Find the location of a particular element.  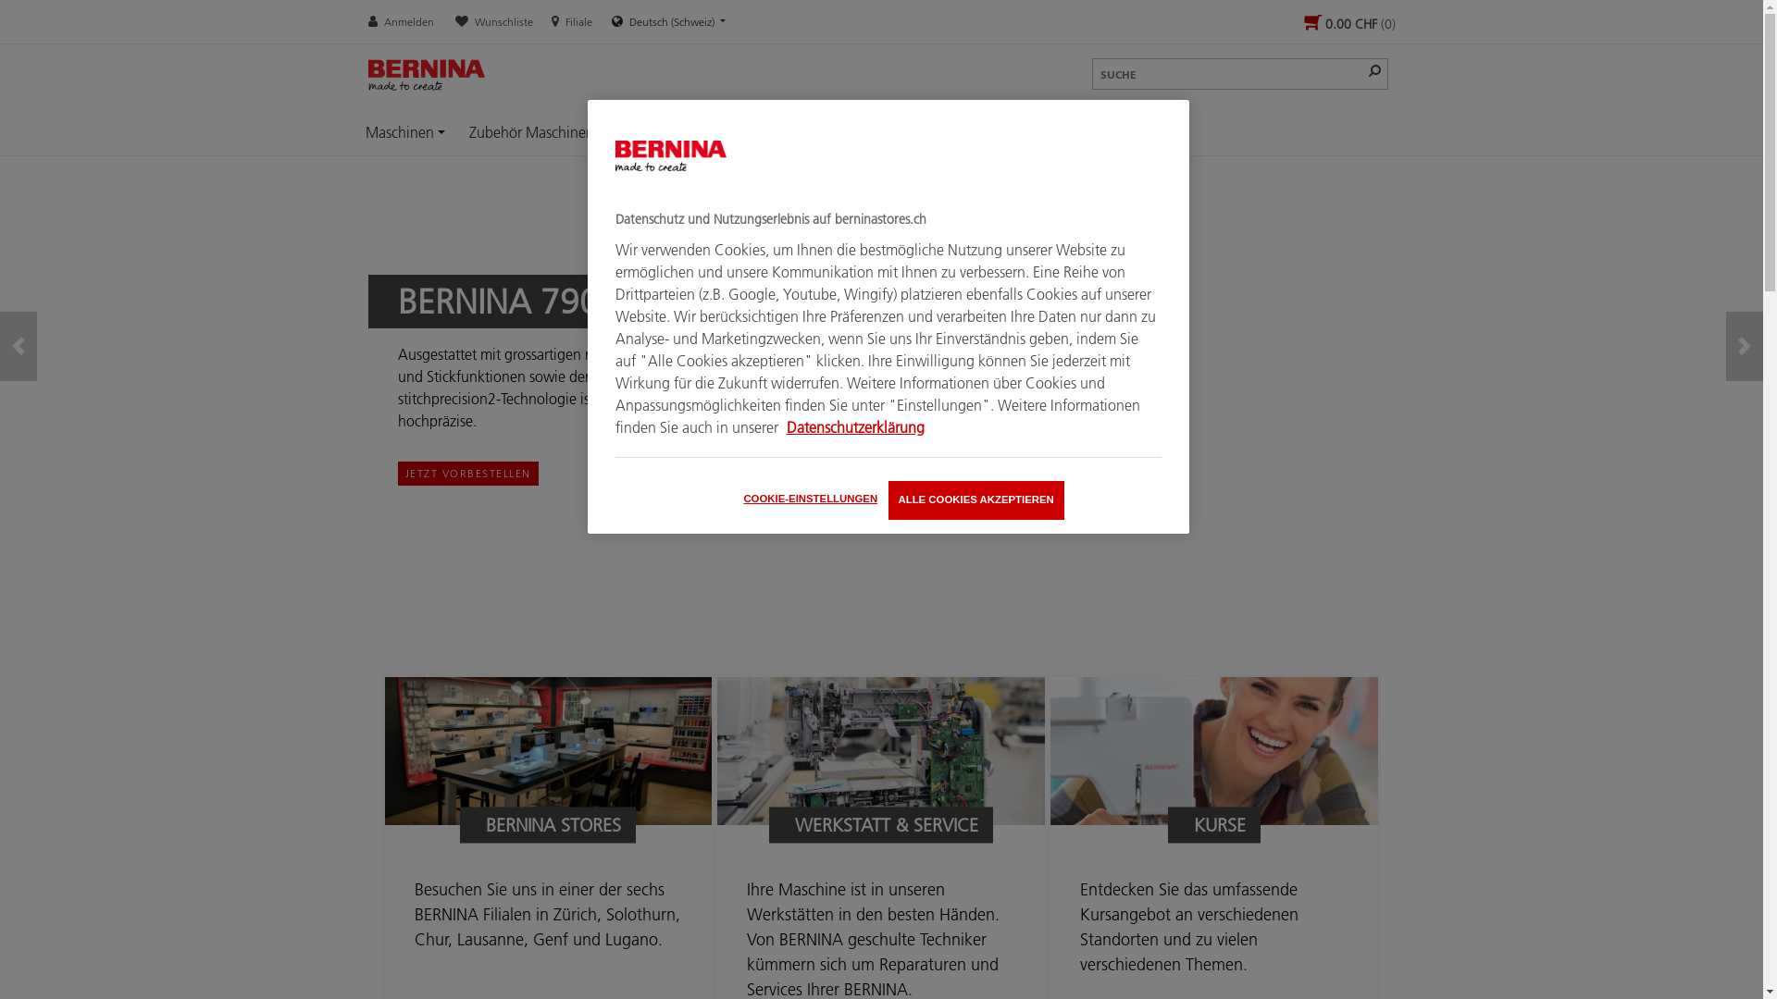

Wunschliste is located at coordinates (494, 22).